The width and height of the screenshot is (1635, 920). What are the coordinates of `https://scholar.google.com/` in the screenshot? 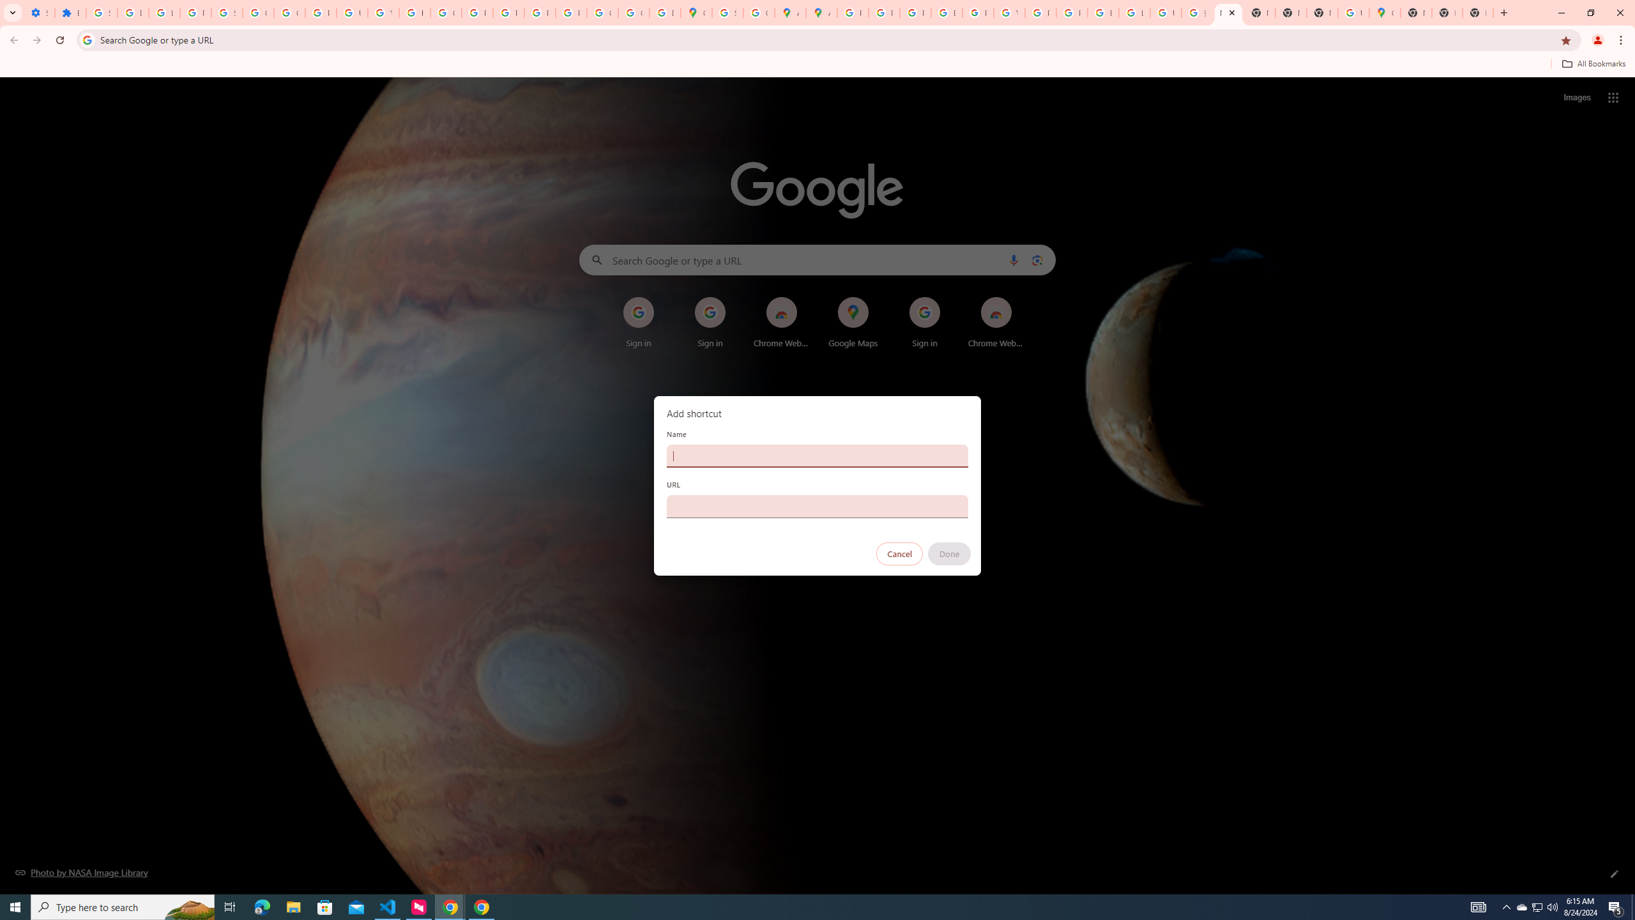 It's located at (415, 13).